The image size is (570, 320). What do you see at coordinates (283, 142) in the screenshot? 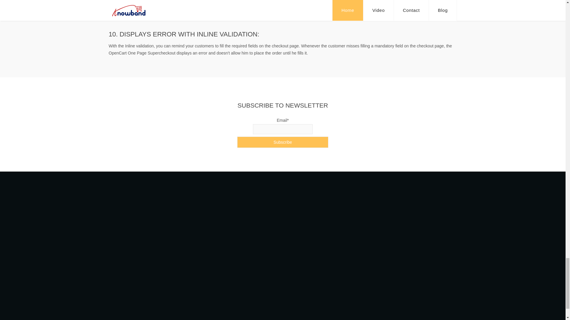
I see `Subscribe` at bounding box center [283, 142].